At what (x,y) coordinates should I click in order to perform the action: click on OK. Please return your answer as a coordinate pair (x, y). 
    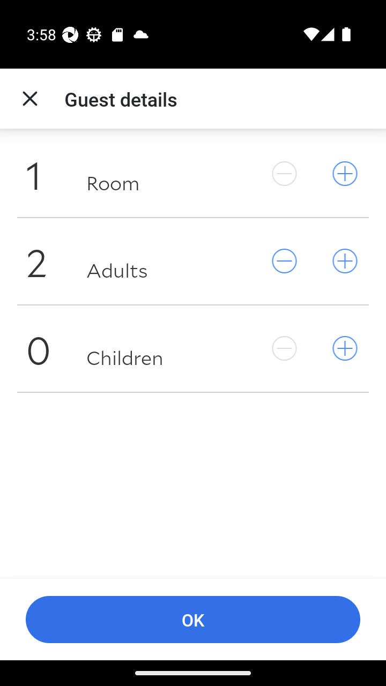
    Looking at the image, I should click on (193, 620).